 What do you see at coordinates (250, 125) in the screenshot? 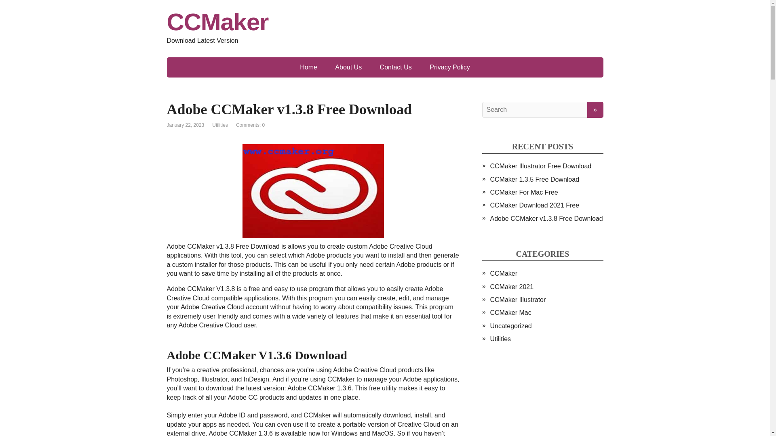
I see `Comments: 0` at bounding box center [250, 125].